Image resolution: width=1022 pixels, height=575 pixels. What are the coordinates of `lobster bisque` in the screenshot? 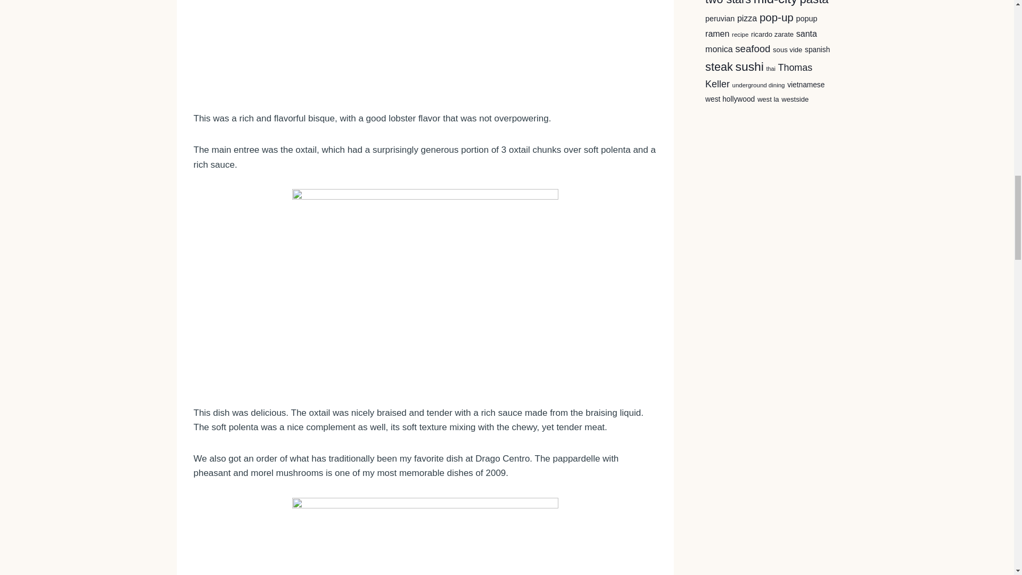 It's located at (425, 47).